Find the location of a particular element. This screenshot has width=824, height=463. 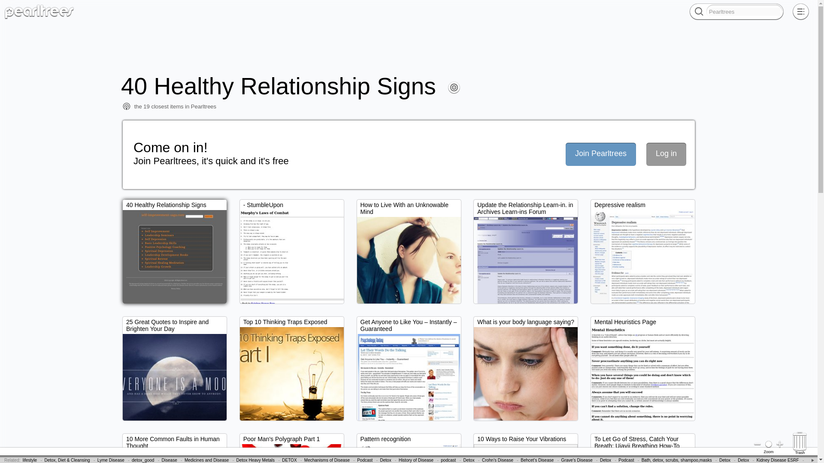

lifestyle is located at coordinates (30, 460).